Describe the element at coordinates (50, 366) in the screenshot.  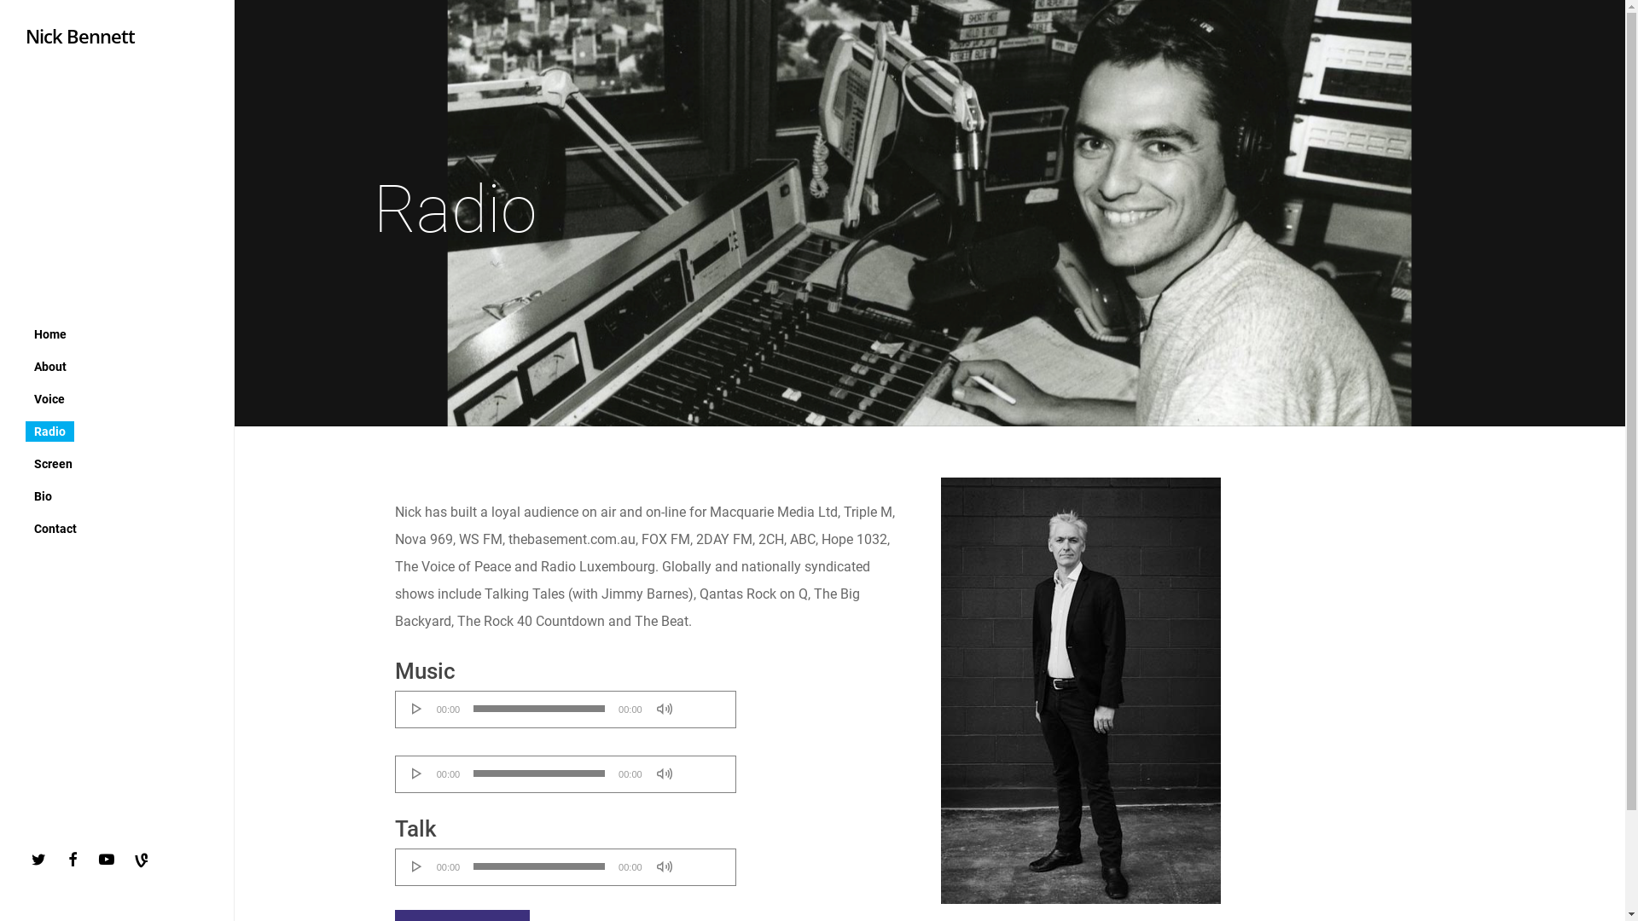
I see `About` at that location.